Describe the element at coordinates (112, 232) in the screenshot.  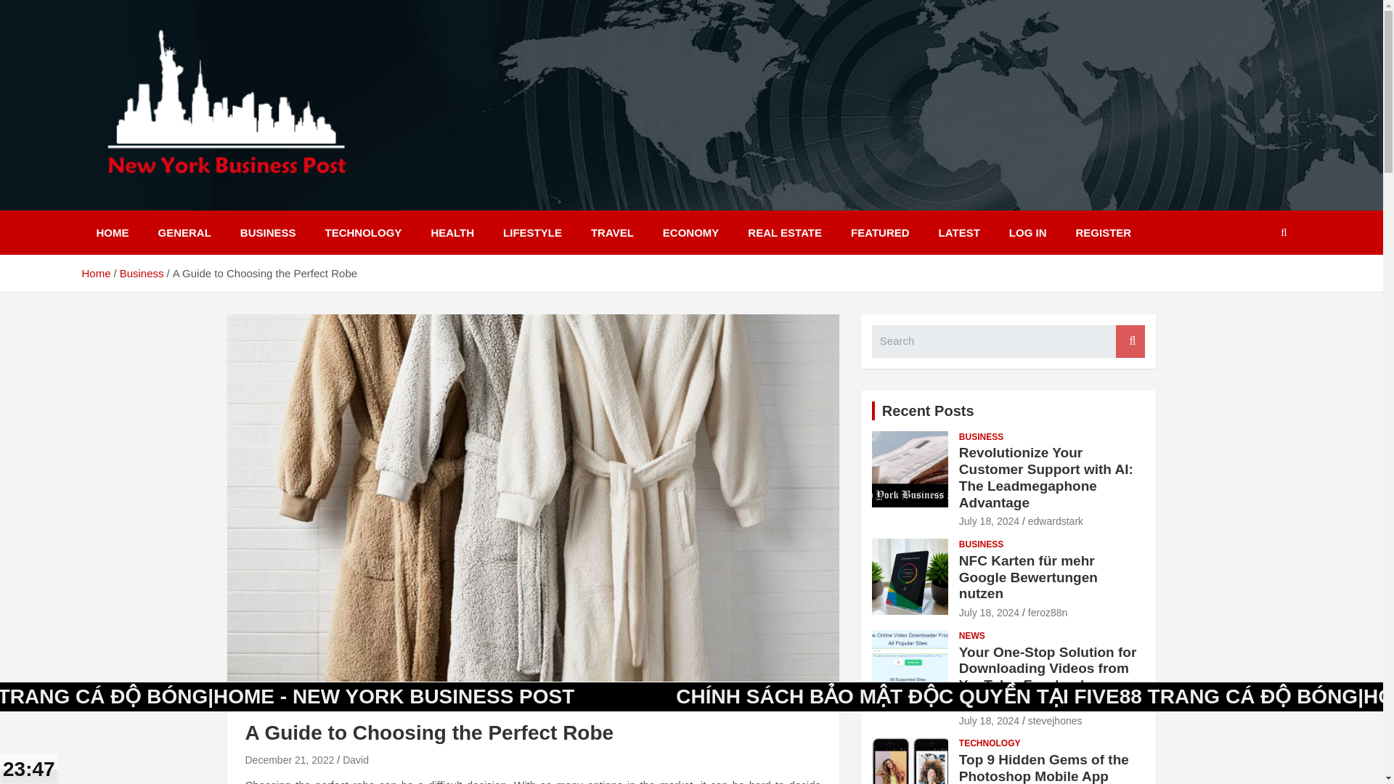
I see `HOME` at that location.